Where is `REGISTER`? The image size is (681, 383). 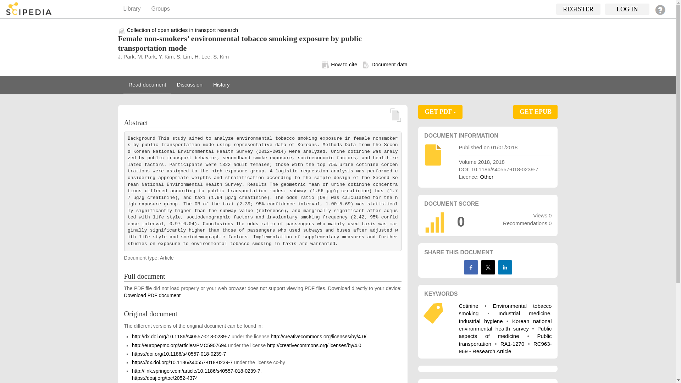
REGISTER is located at coordinates (578, 9).